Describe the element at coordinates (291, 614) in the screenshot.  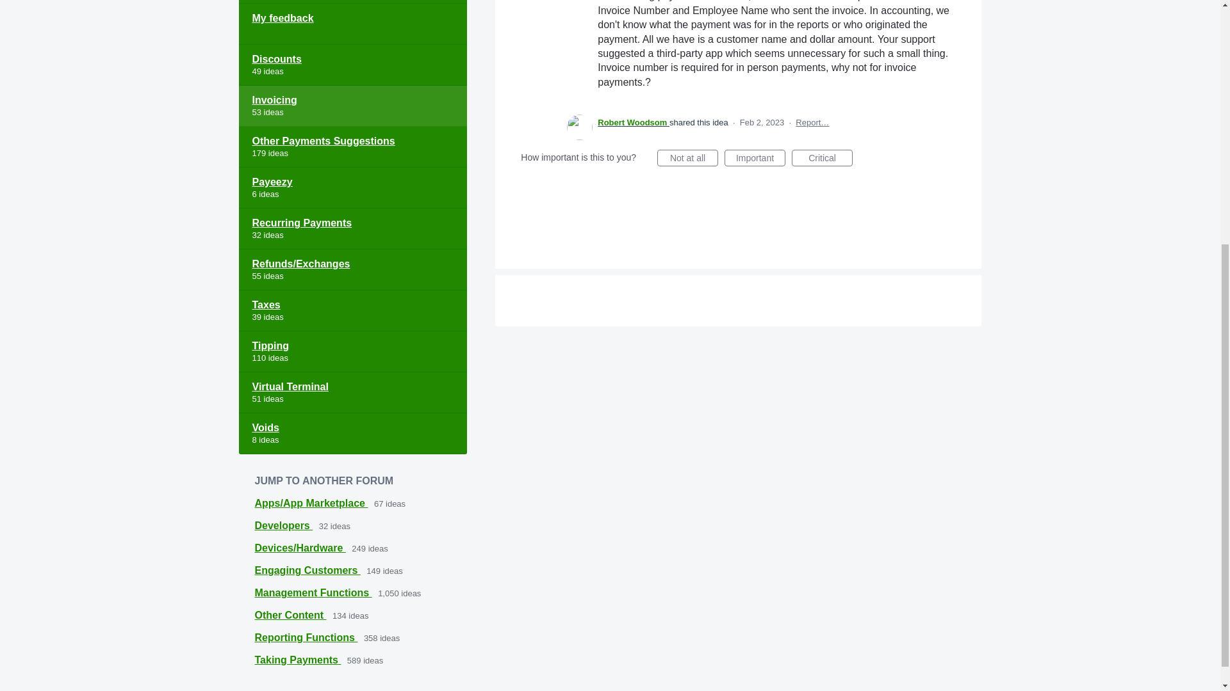
I see `Other Content` at that location.